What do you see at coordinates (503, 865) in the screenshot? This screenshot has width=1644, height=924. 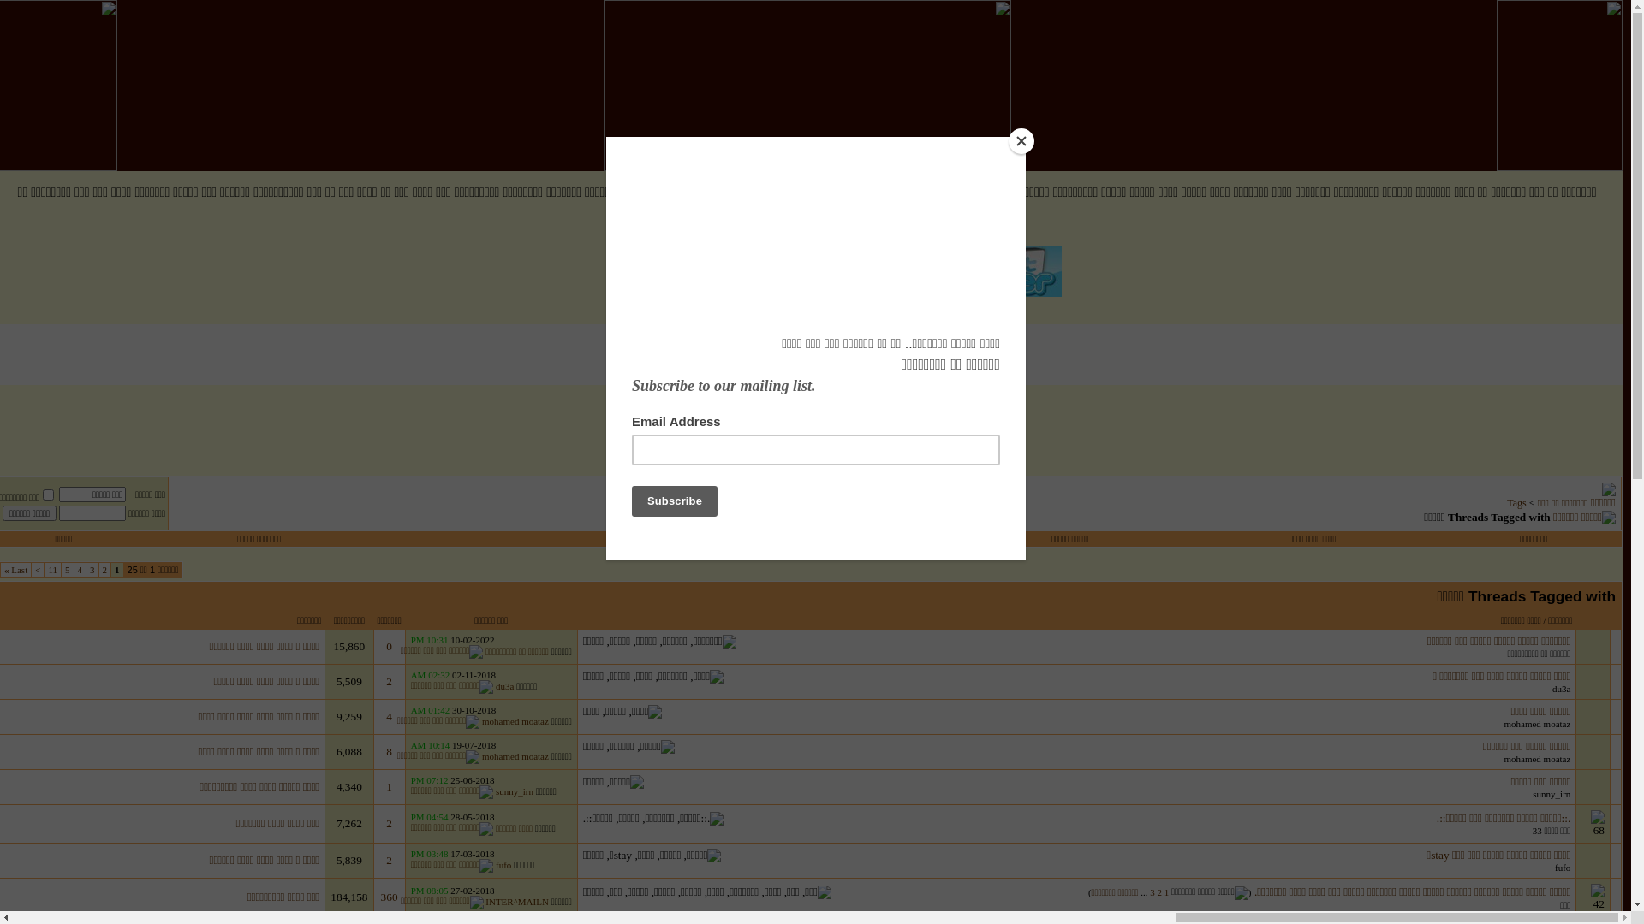 I see `fufo` at bounding box center [503, 865].